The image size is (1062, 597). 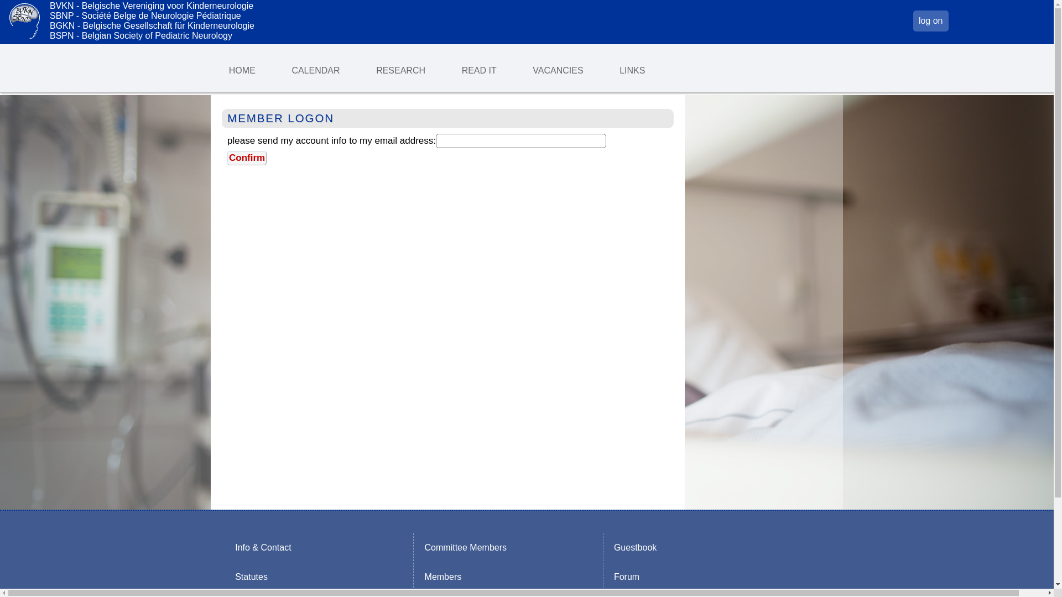 What do you see at coordinates (632, 70) in the screenshot?
I see `LINKS` at bounding box center [632, 70].